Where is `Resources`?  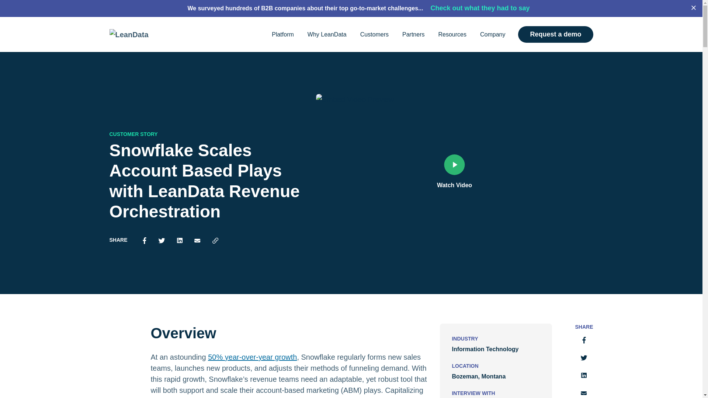 Resources is located at coordinates (452, 35).